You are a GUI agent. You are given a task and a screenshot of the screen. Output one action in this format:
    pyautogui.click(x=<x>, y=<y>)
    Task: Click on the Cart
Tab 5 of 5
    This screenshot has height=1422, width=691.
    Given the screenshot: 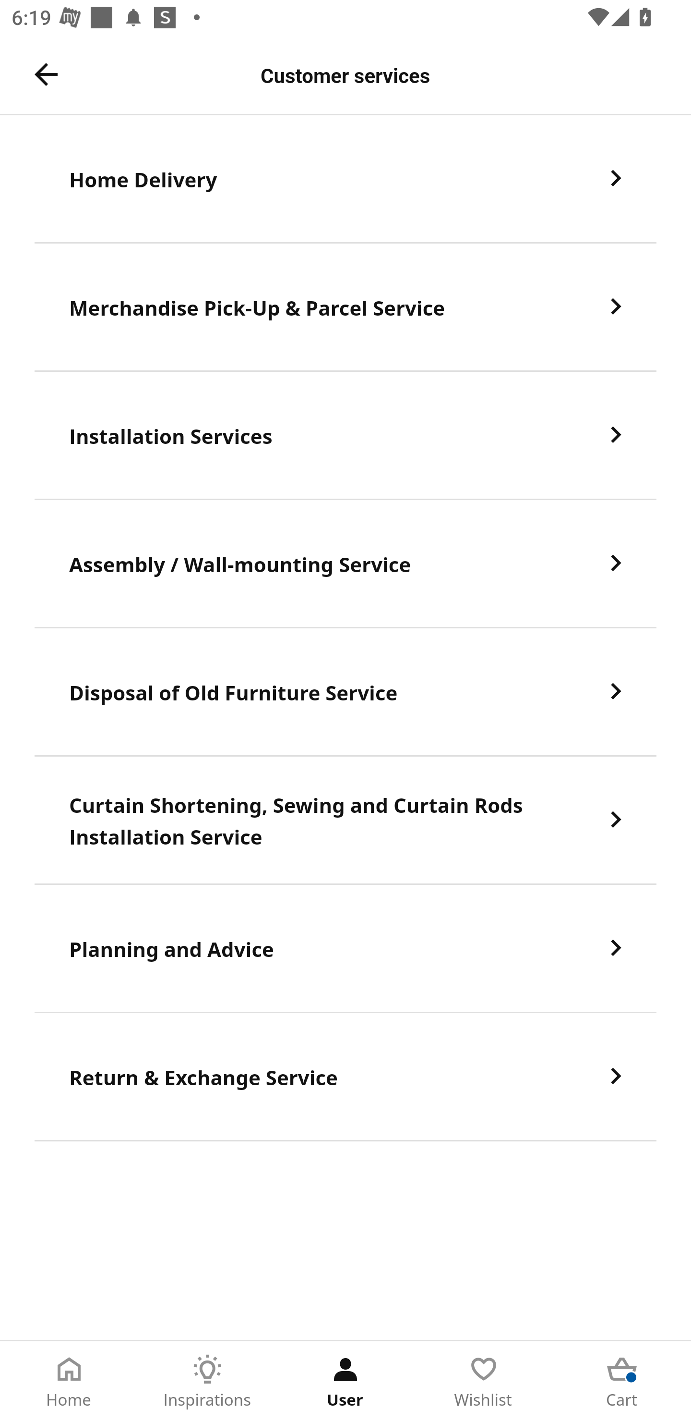 What is the action you would take?
    pyautogui.click(x=622, y=1382)
    